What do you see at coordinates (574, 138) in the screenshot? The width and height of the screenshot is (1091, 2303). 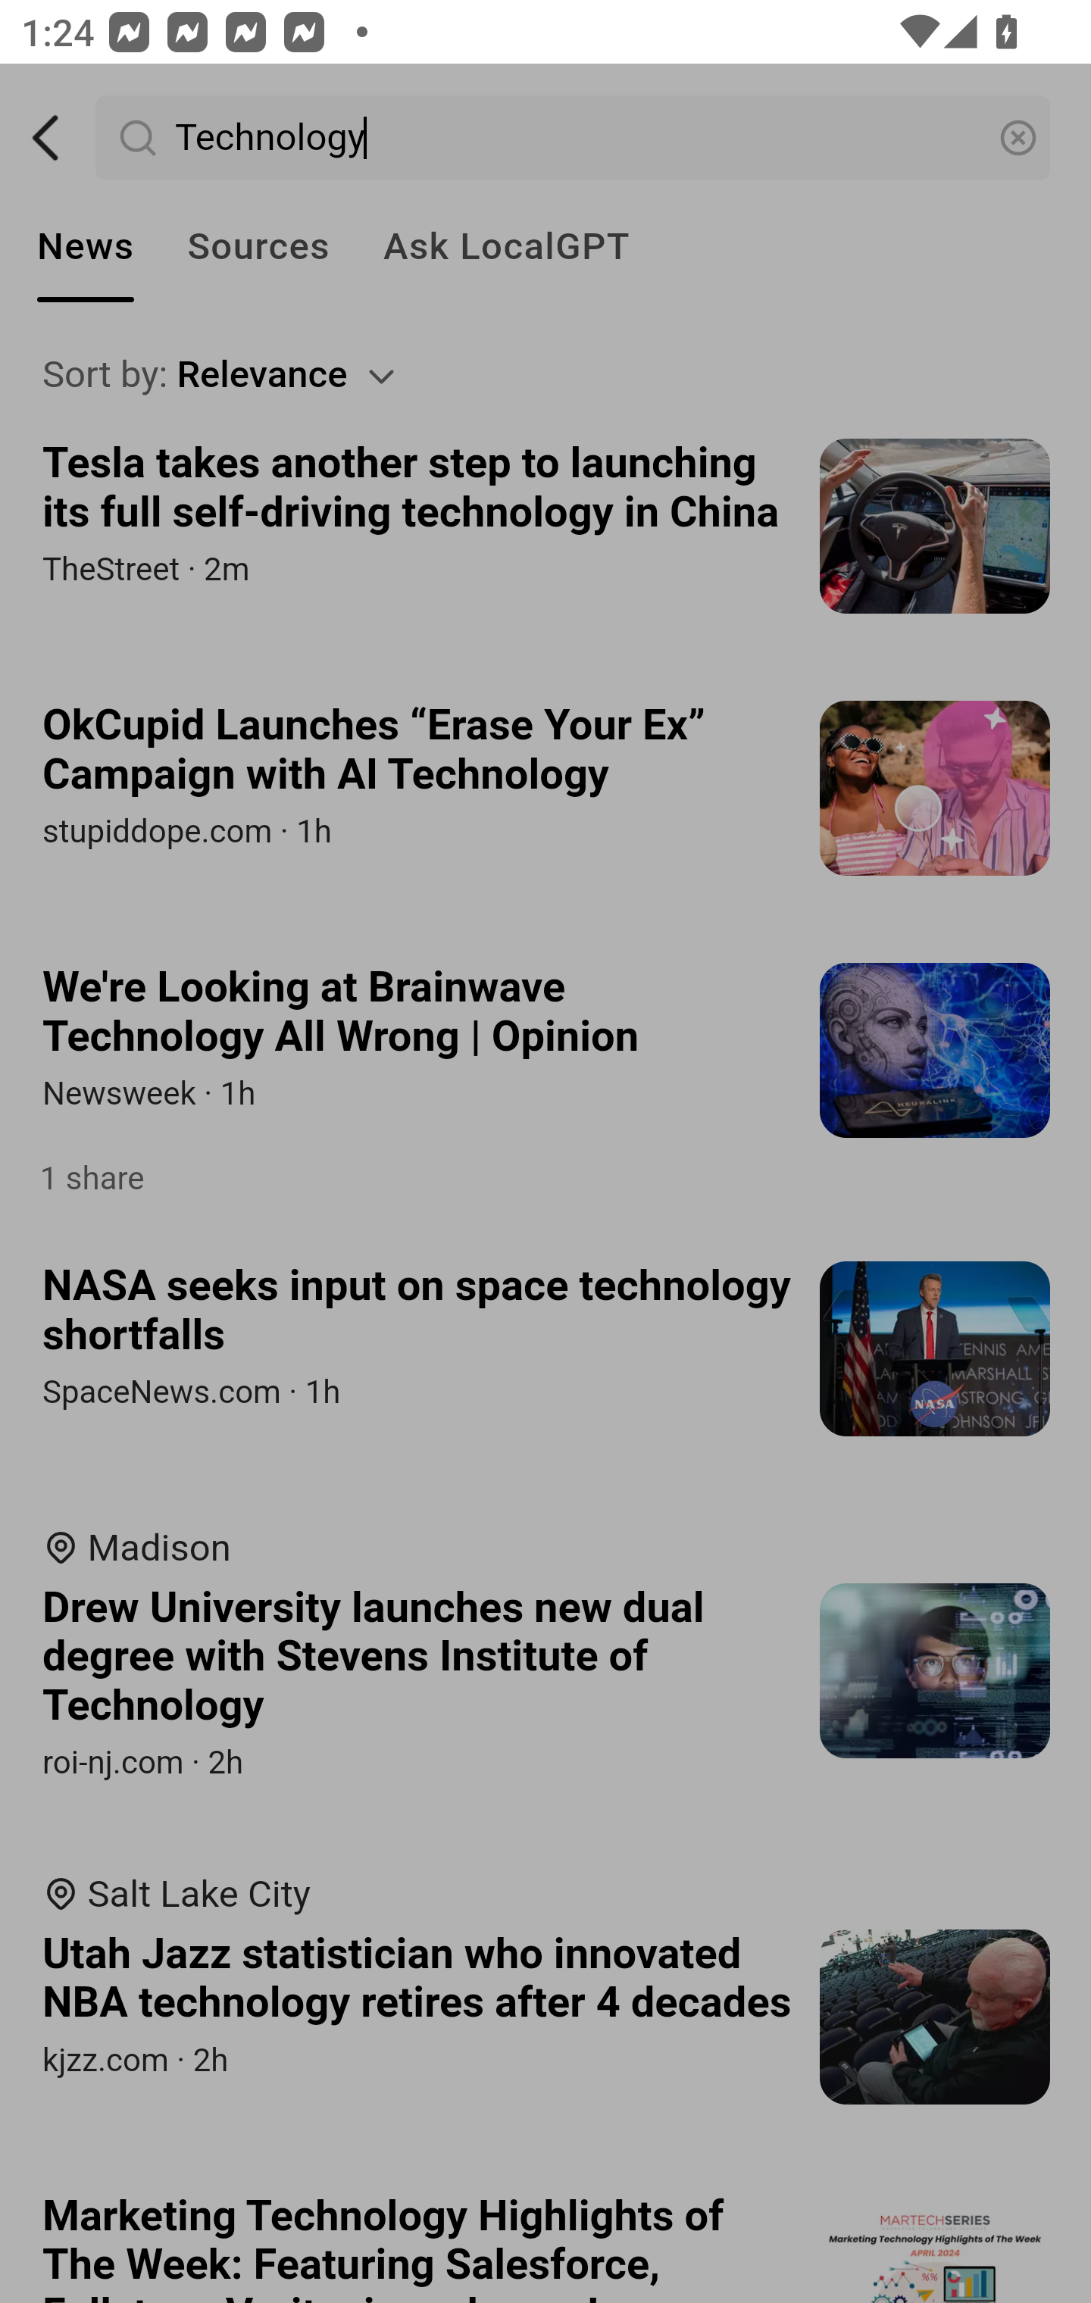 I see `Technology` at bounding box center [574, 138].